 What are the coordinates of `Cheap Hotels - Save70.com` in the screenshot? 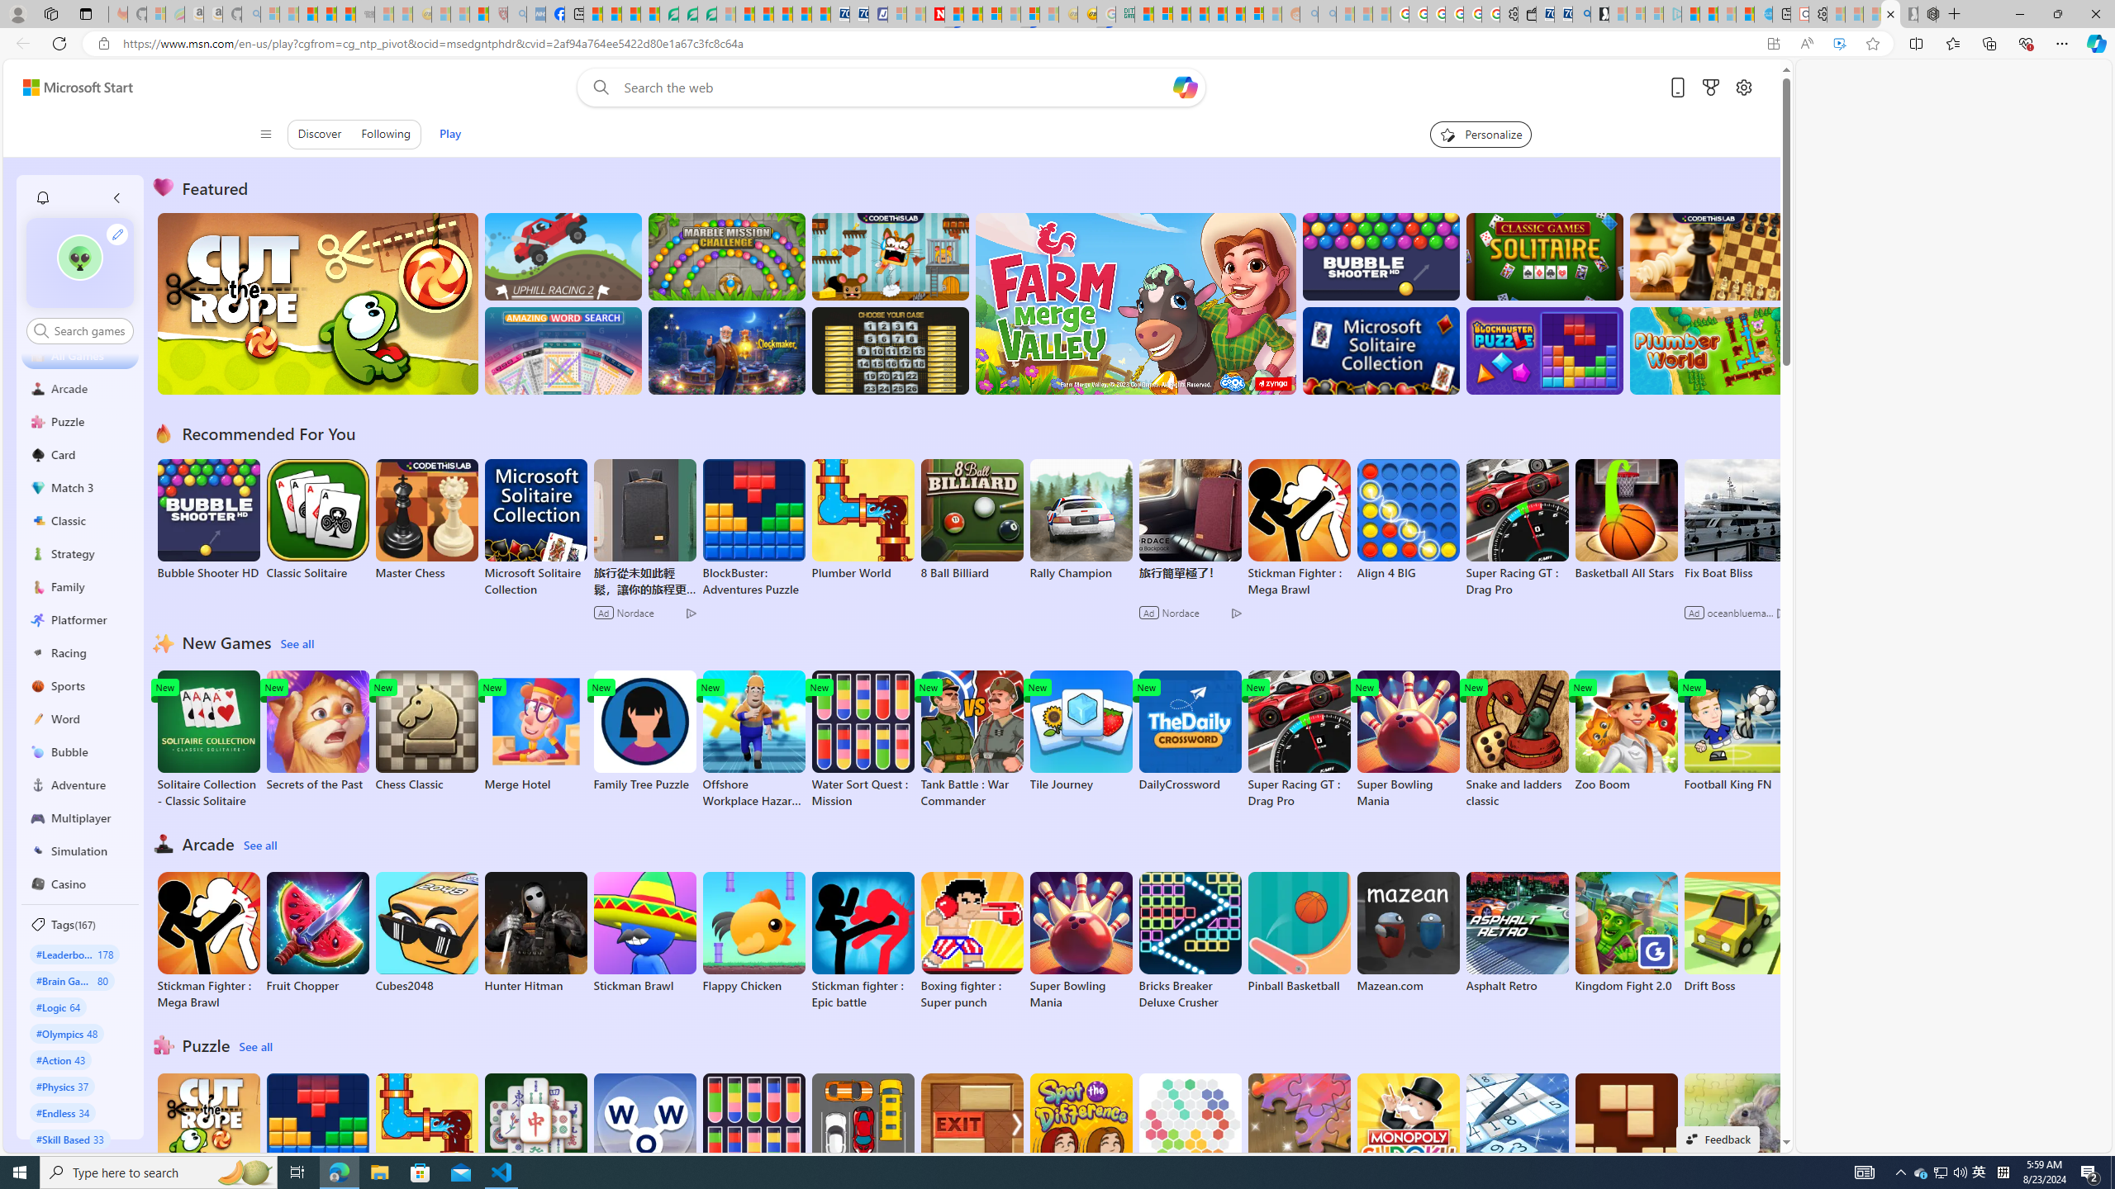 It's located at (858, 14).